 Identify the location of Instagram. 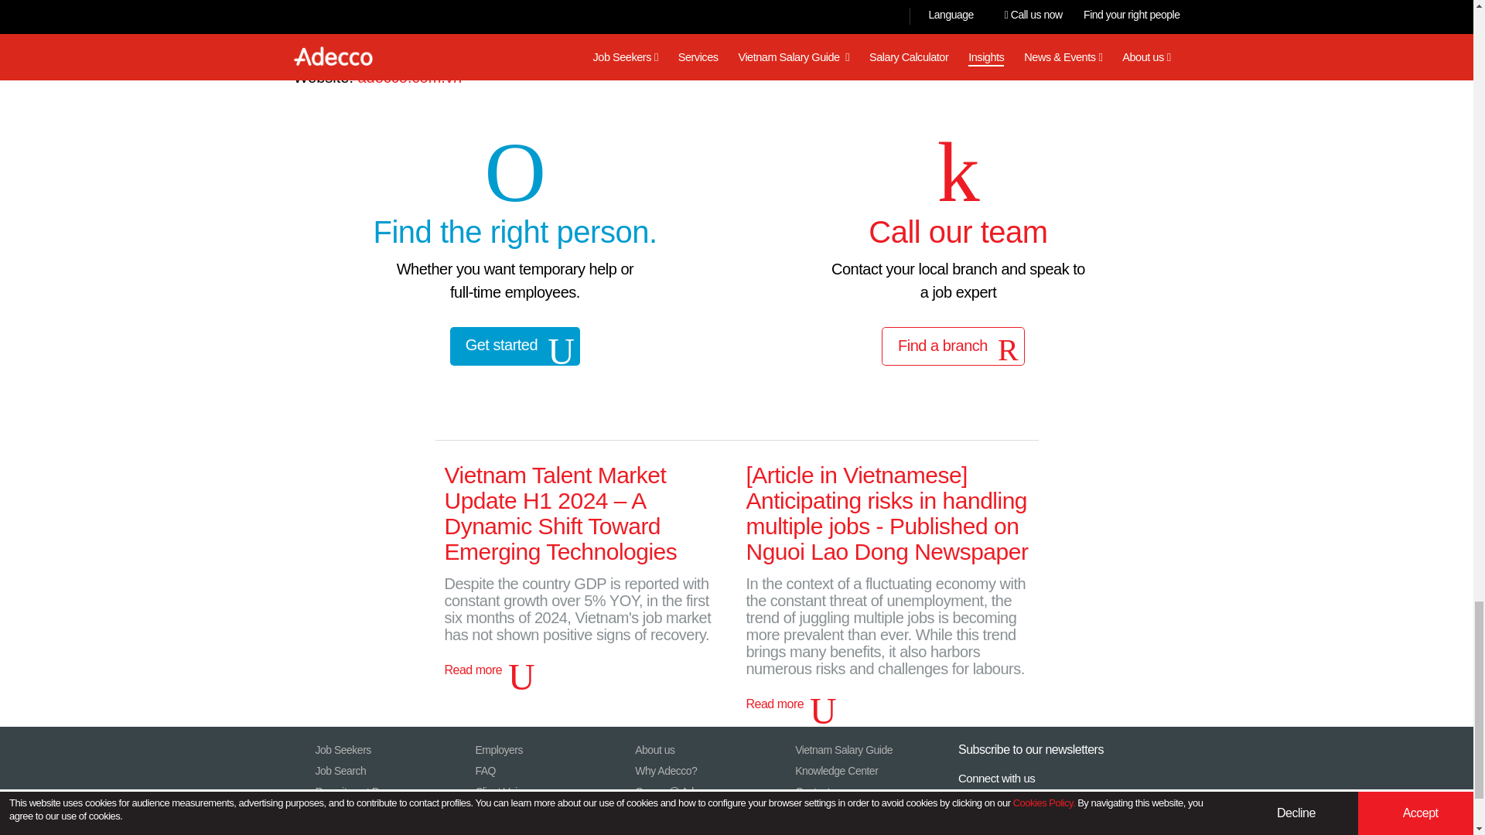
(981, 814).